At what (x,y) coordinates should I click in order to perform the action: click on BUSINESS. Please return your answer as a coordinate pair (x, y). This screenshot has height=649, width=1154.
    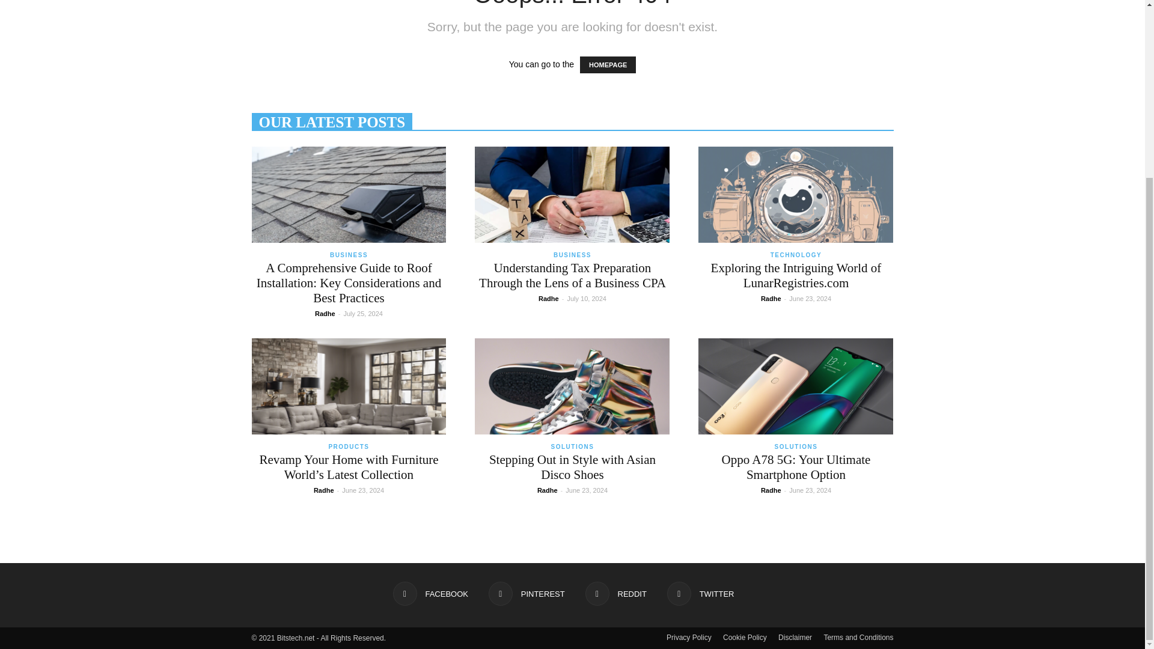
    Looking at the image, I should click on (349, 255).